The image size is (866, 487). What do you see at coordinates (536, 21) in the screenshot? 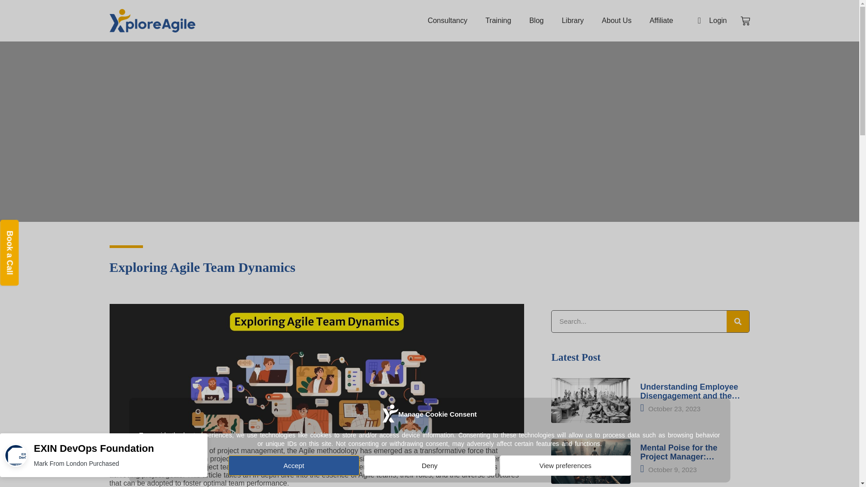
I see `Blog` at bounding box center [536, 21].